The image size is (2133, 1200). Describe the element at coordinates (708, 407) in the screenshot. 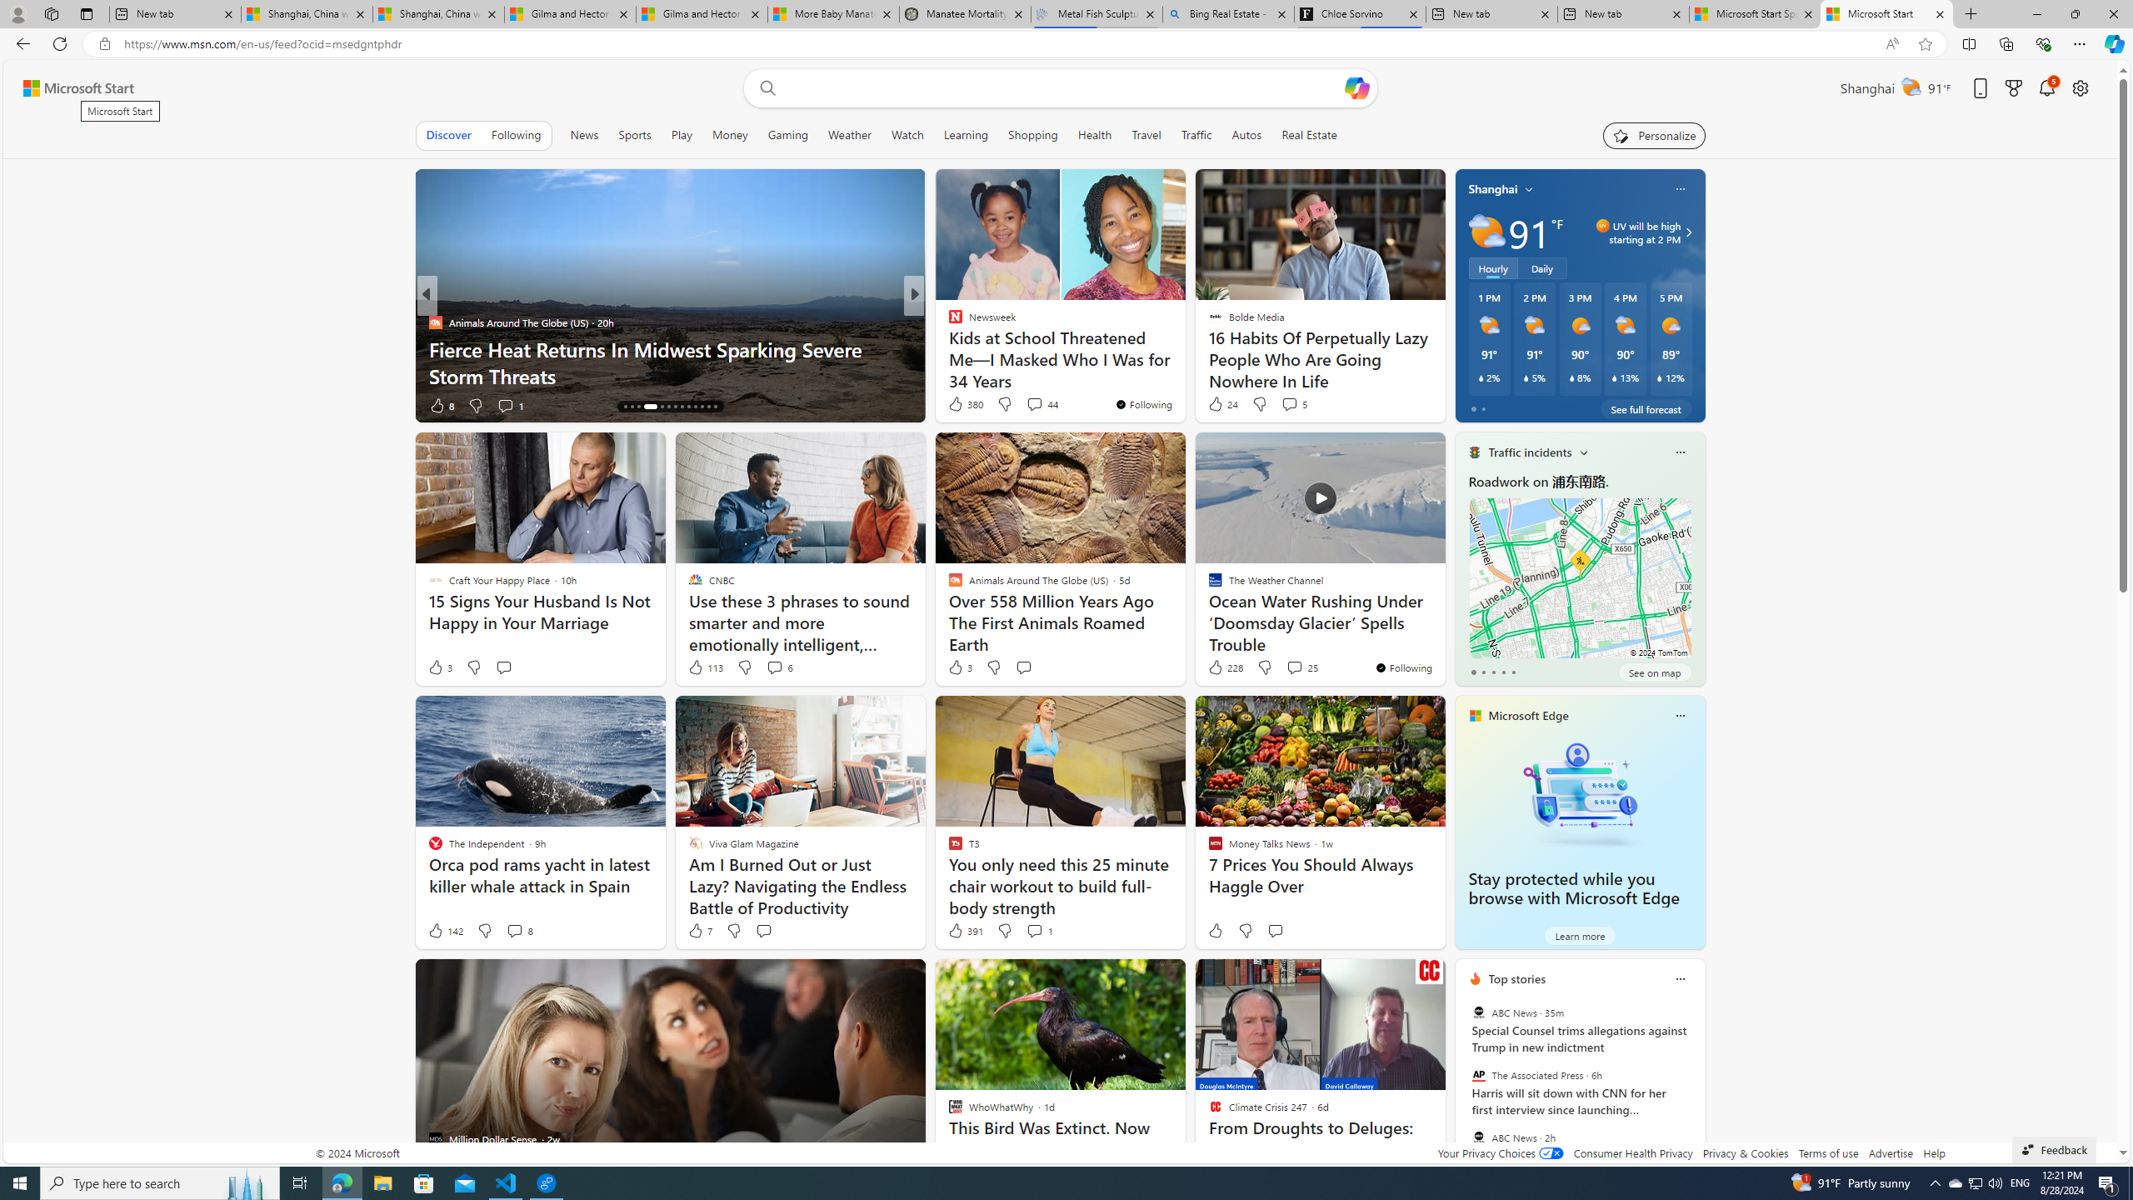

I see `AutomationID: tab-25` at that location.